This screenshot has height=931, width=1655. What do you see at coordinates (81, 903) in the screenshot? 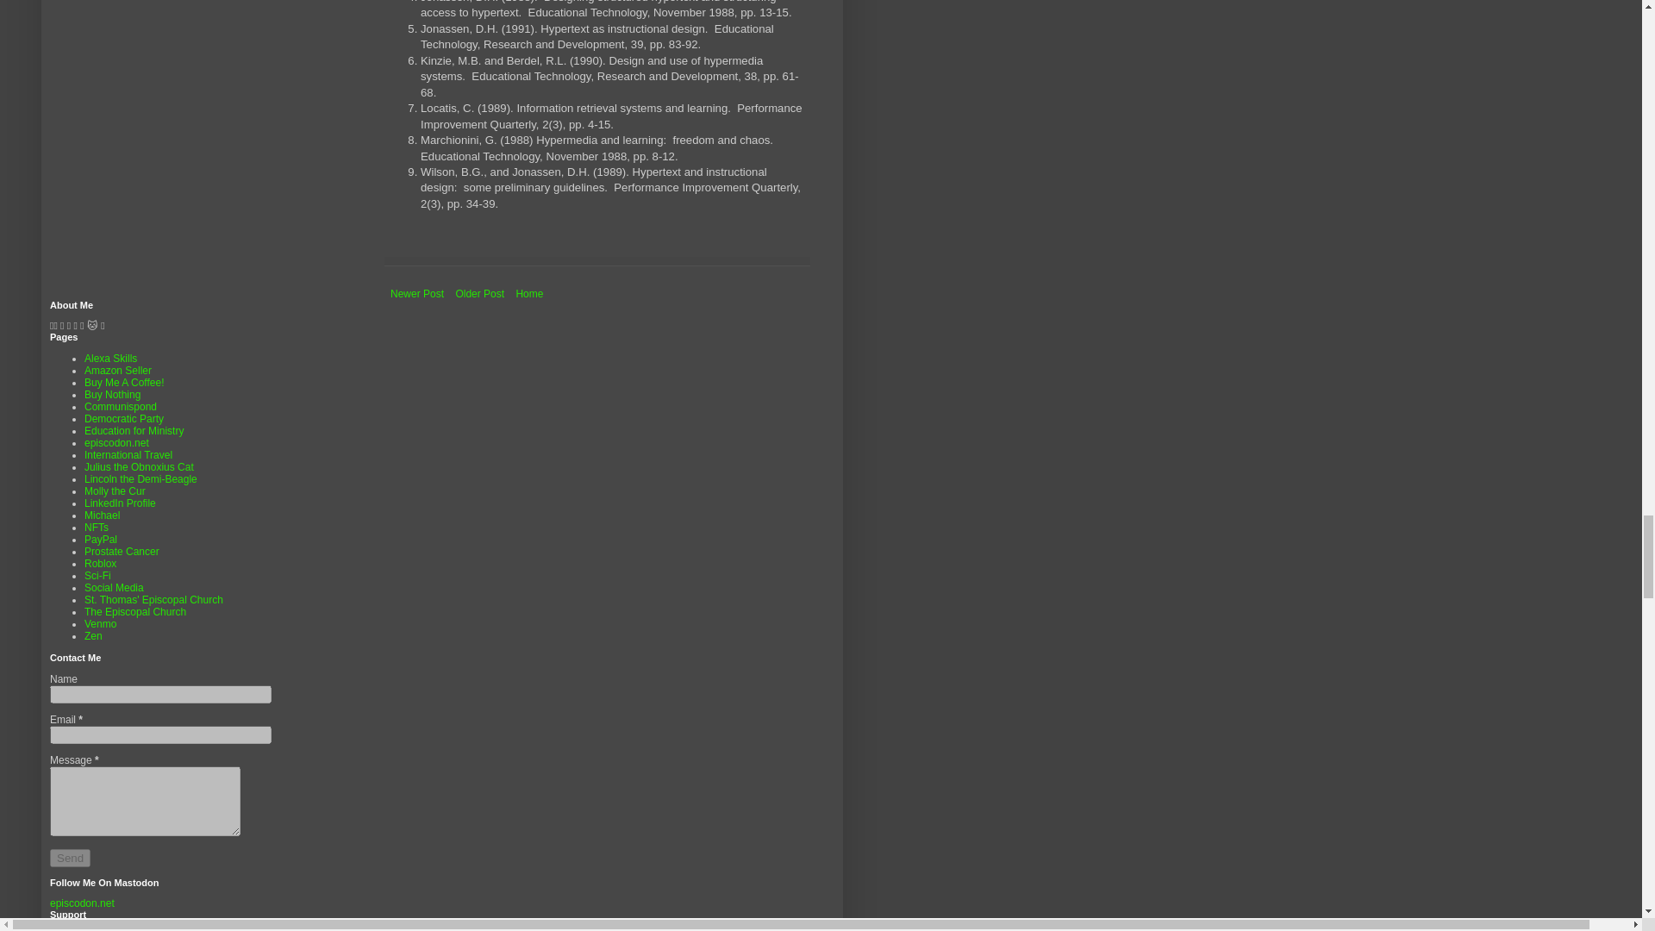
I see `episcodon.net` at bounding box center [81, 903].